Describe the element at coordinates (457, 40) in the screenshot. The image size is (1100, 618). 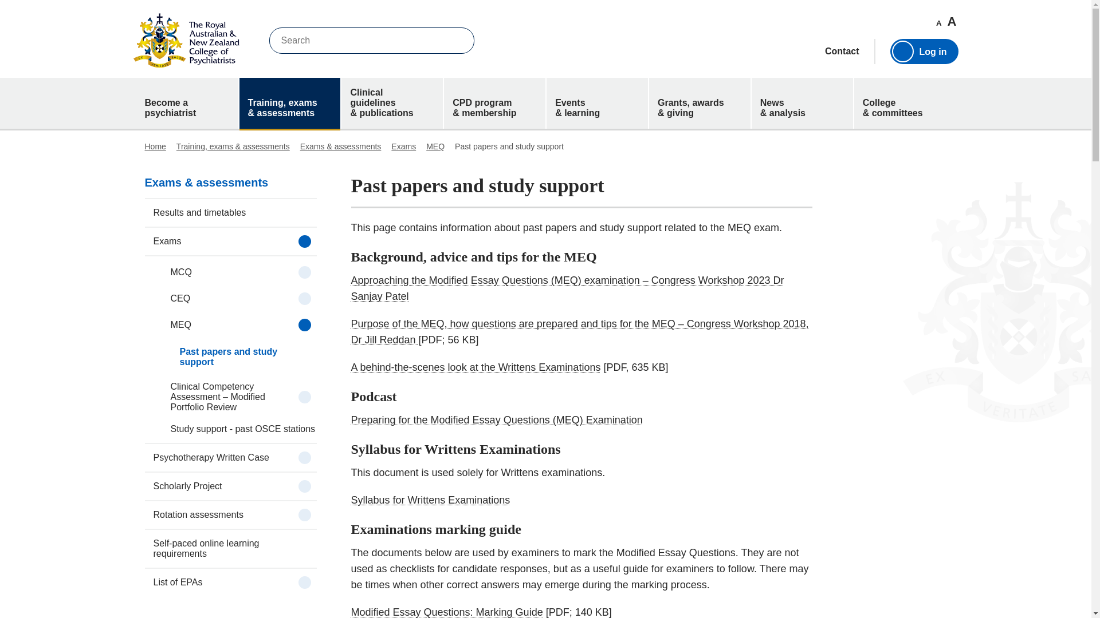
I see `Search` at that location.